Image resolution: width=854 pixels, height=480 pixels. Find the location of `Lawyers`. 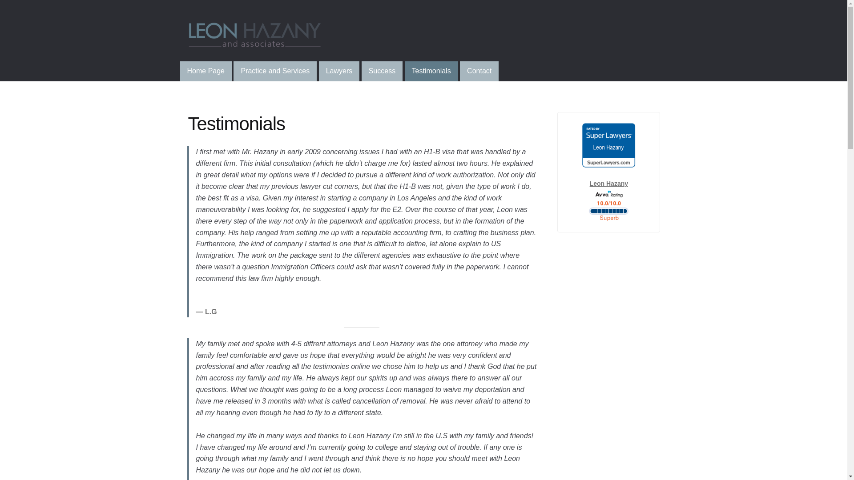

Lawyers is located at coordinates (339, 71).